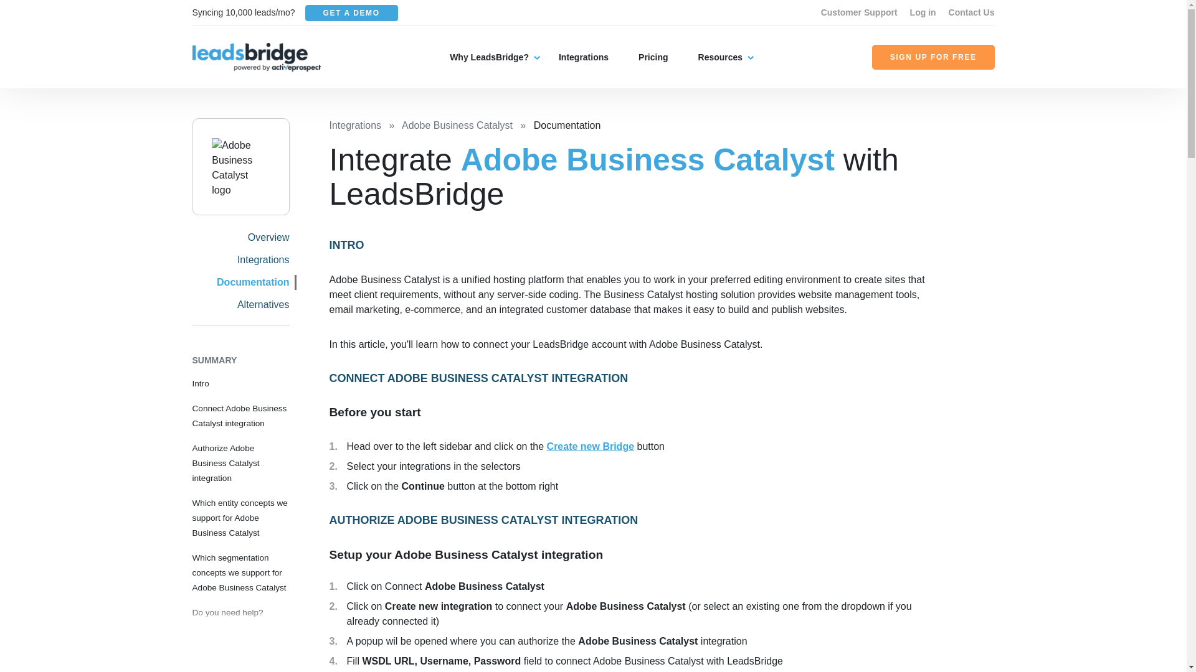  Describe the element at coordinates (263, 304) in the screenshot. I see `Alternatives` at that location.